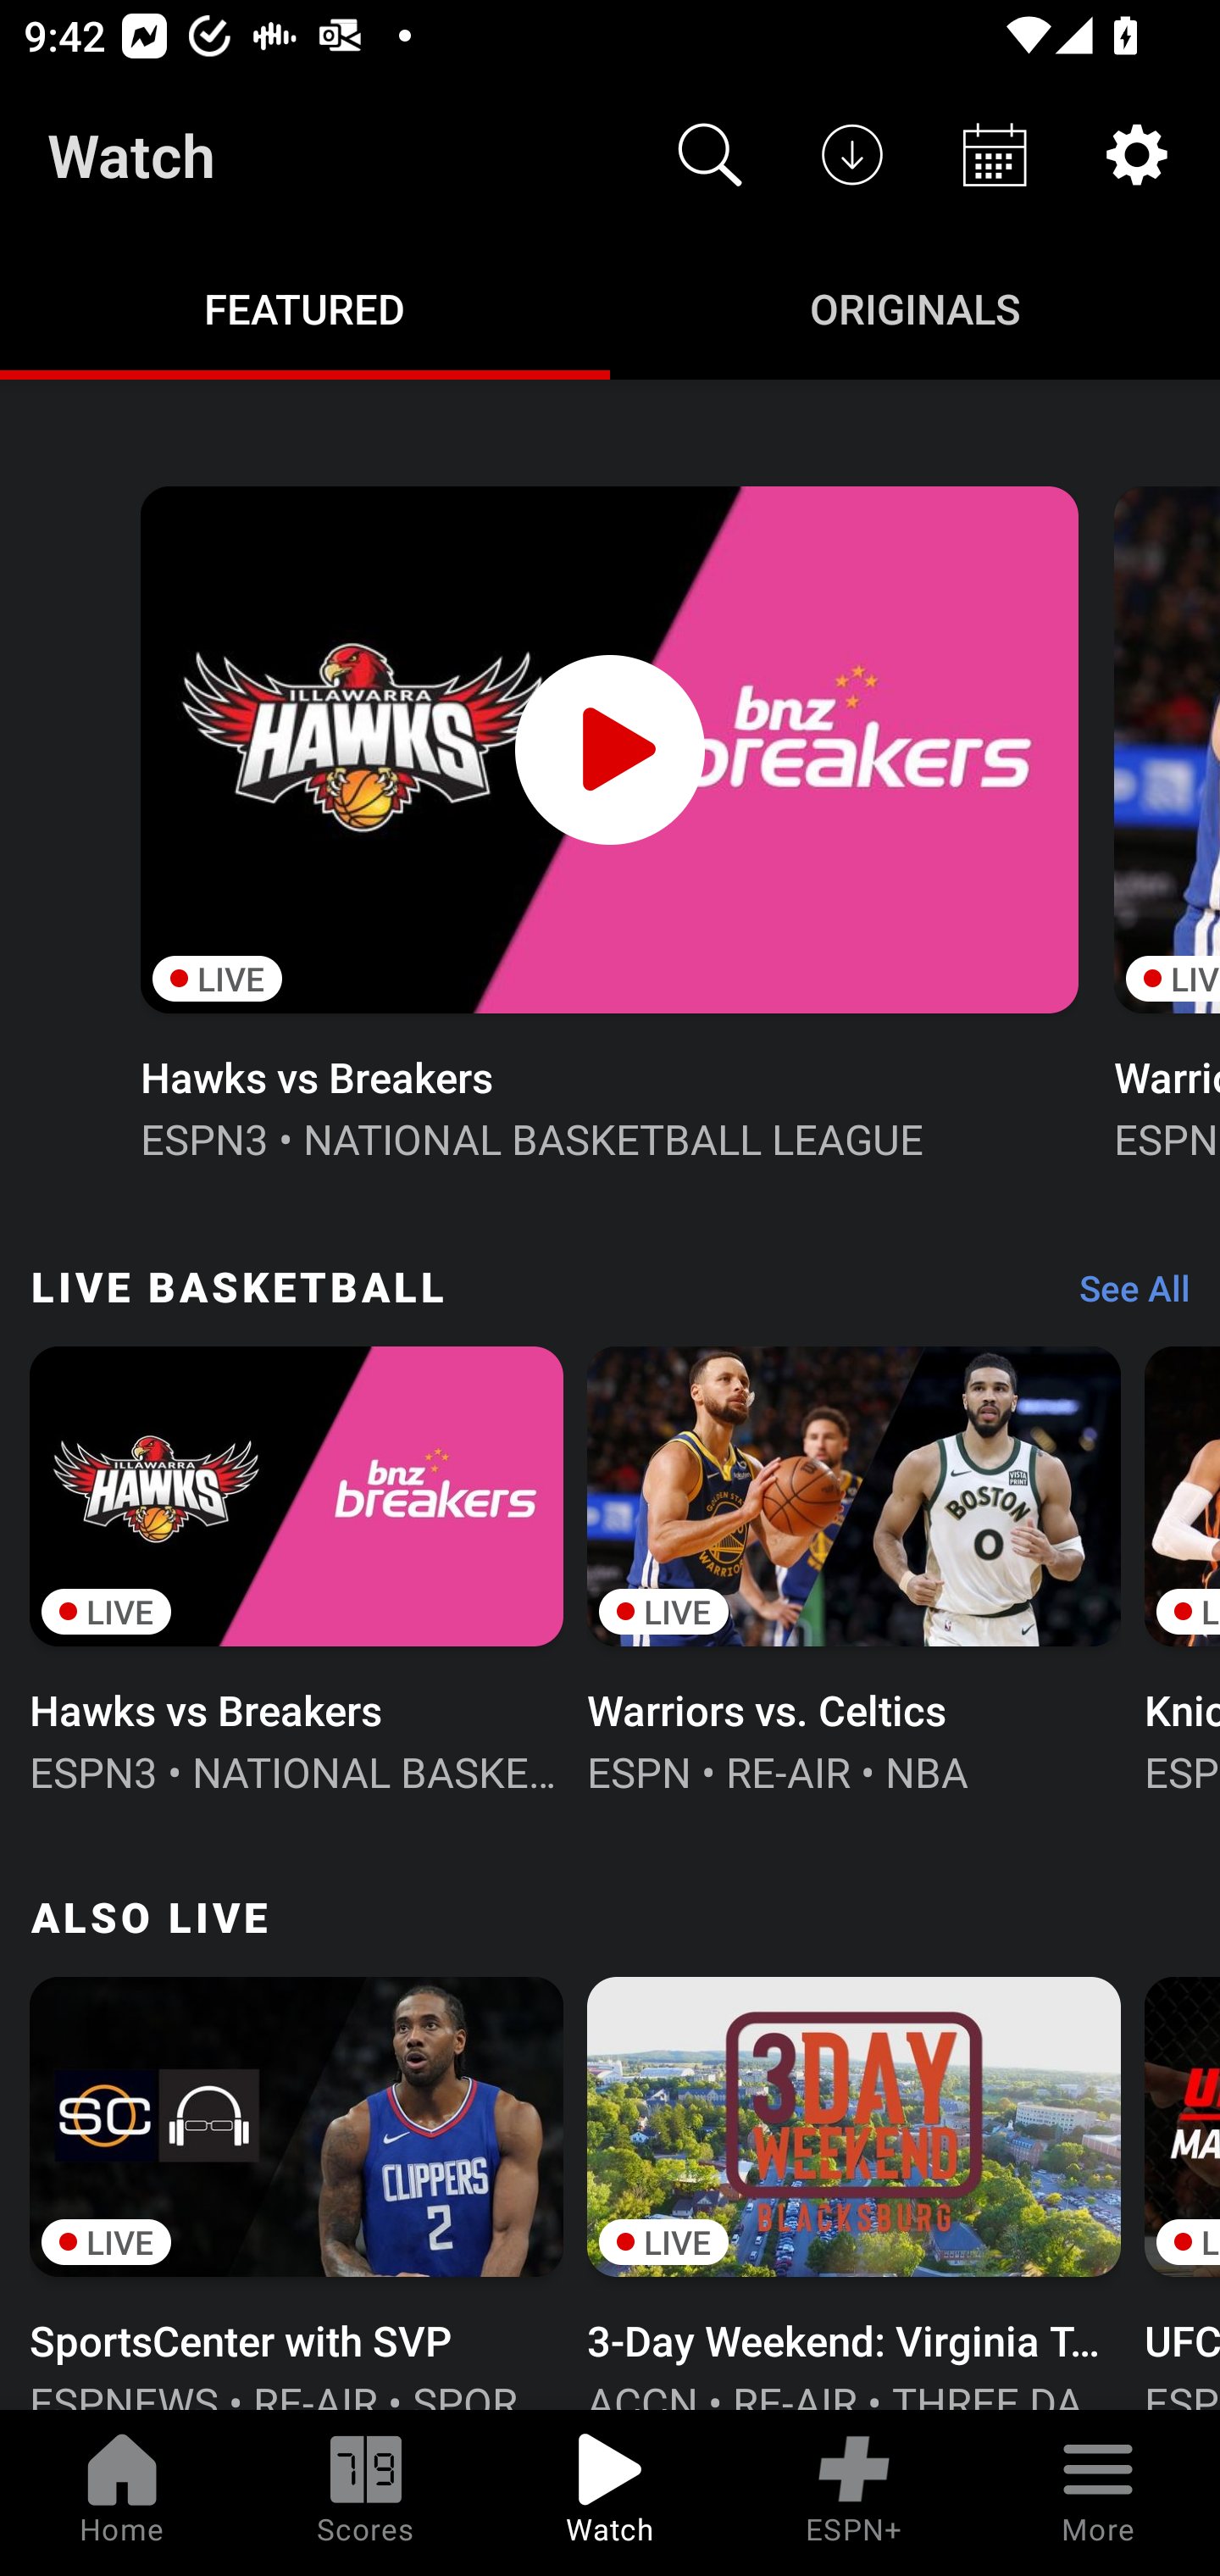 This screenshot has width=1220, height=2576. I want to click on Search, so click(710, 154).